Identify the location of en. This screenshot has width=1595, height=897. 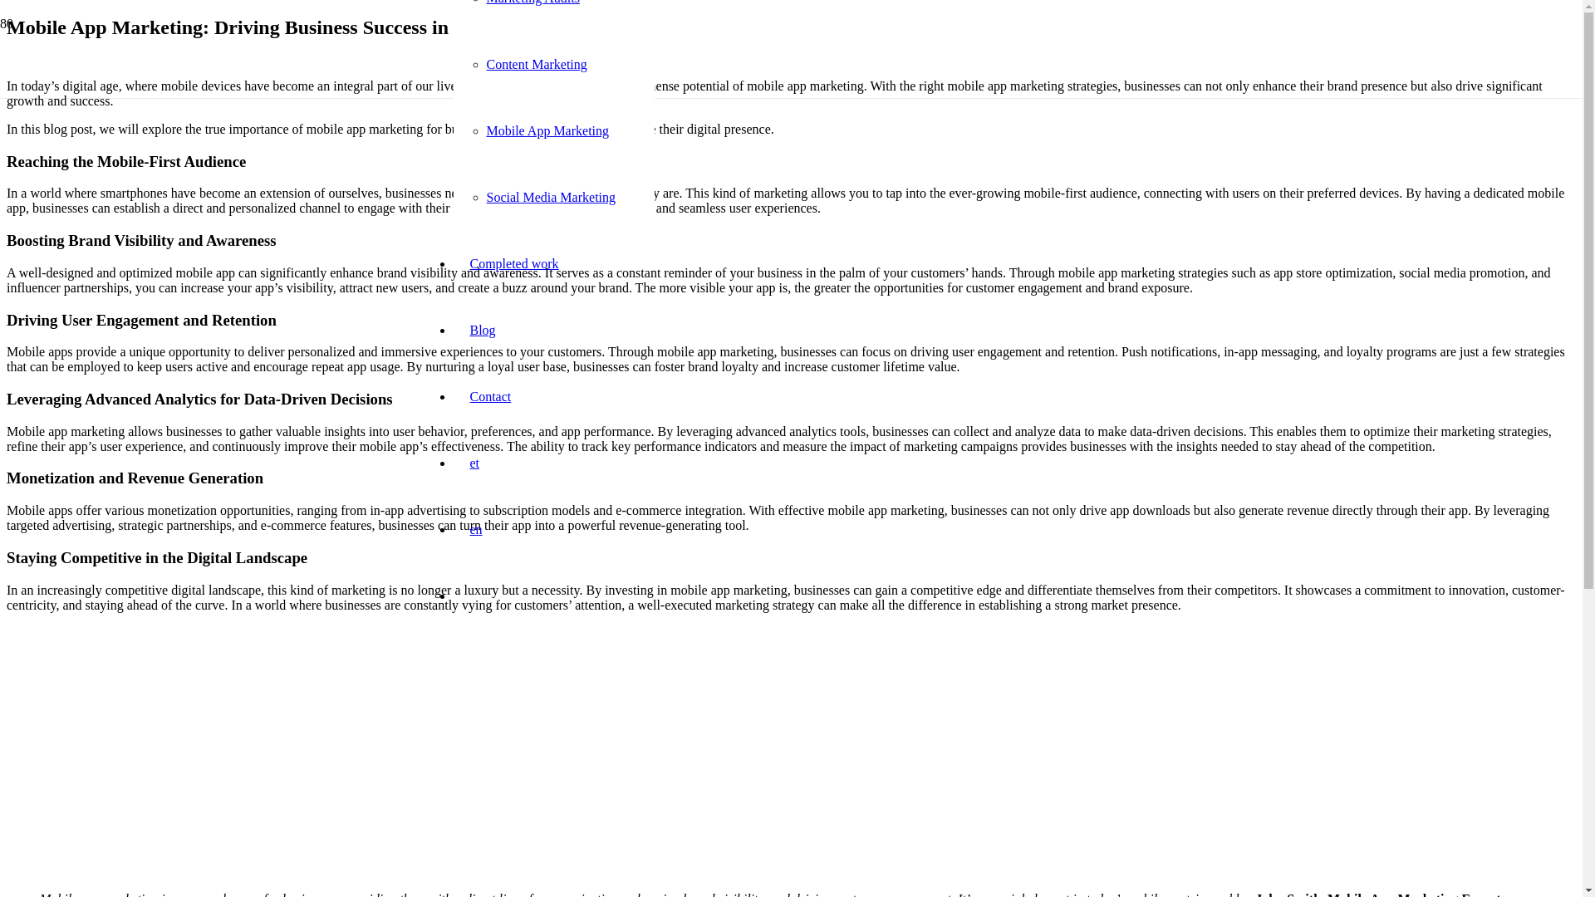
(475, 528).